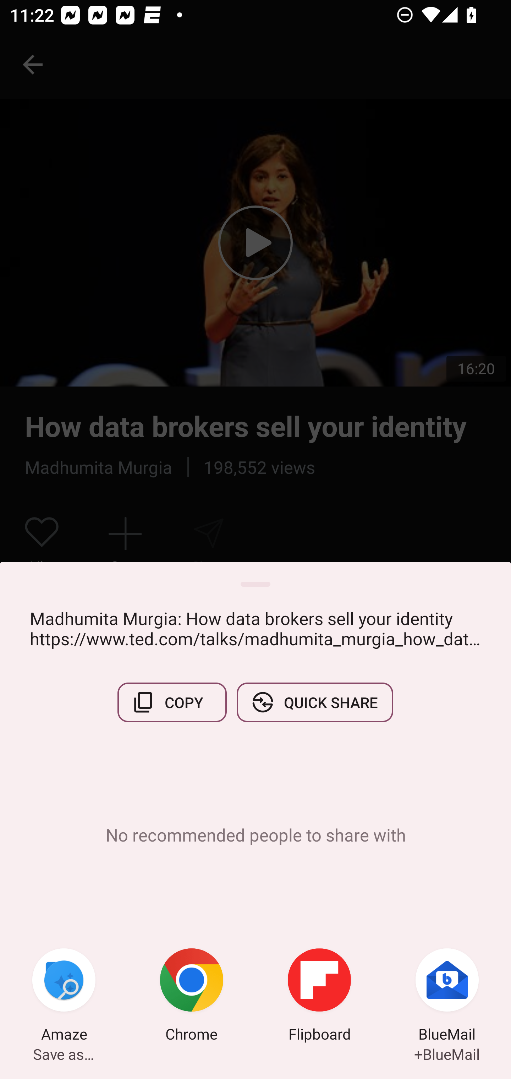  Describe the element at coordinates (314, 702) in the screenshot. I see `QUICK SHARE` at that location.